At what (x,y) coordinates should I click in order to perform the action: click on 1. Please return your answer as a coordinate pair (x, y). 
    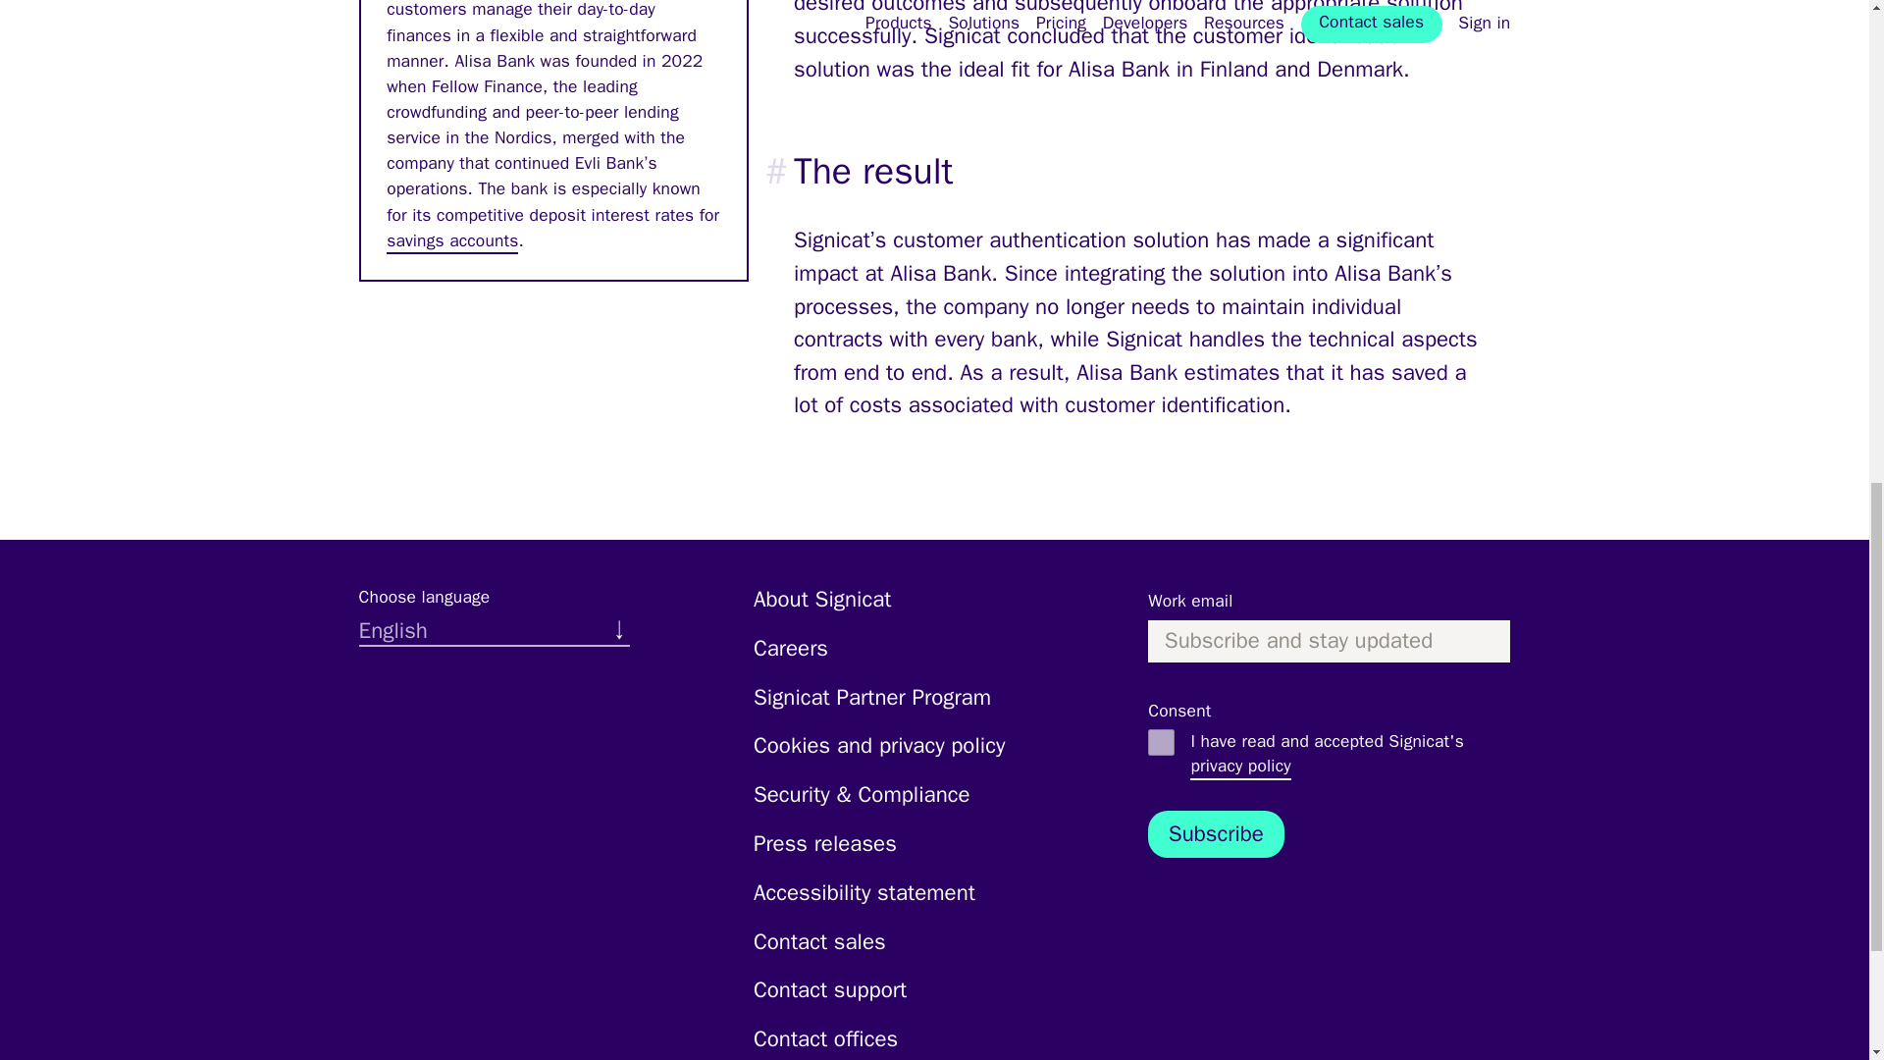
    Looking at the image, I should click on (1160, 742).